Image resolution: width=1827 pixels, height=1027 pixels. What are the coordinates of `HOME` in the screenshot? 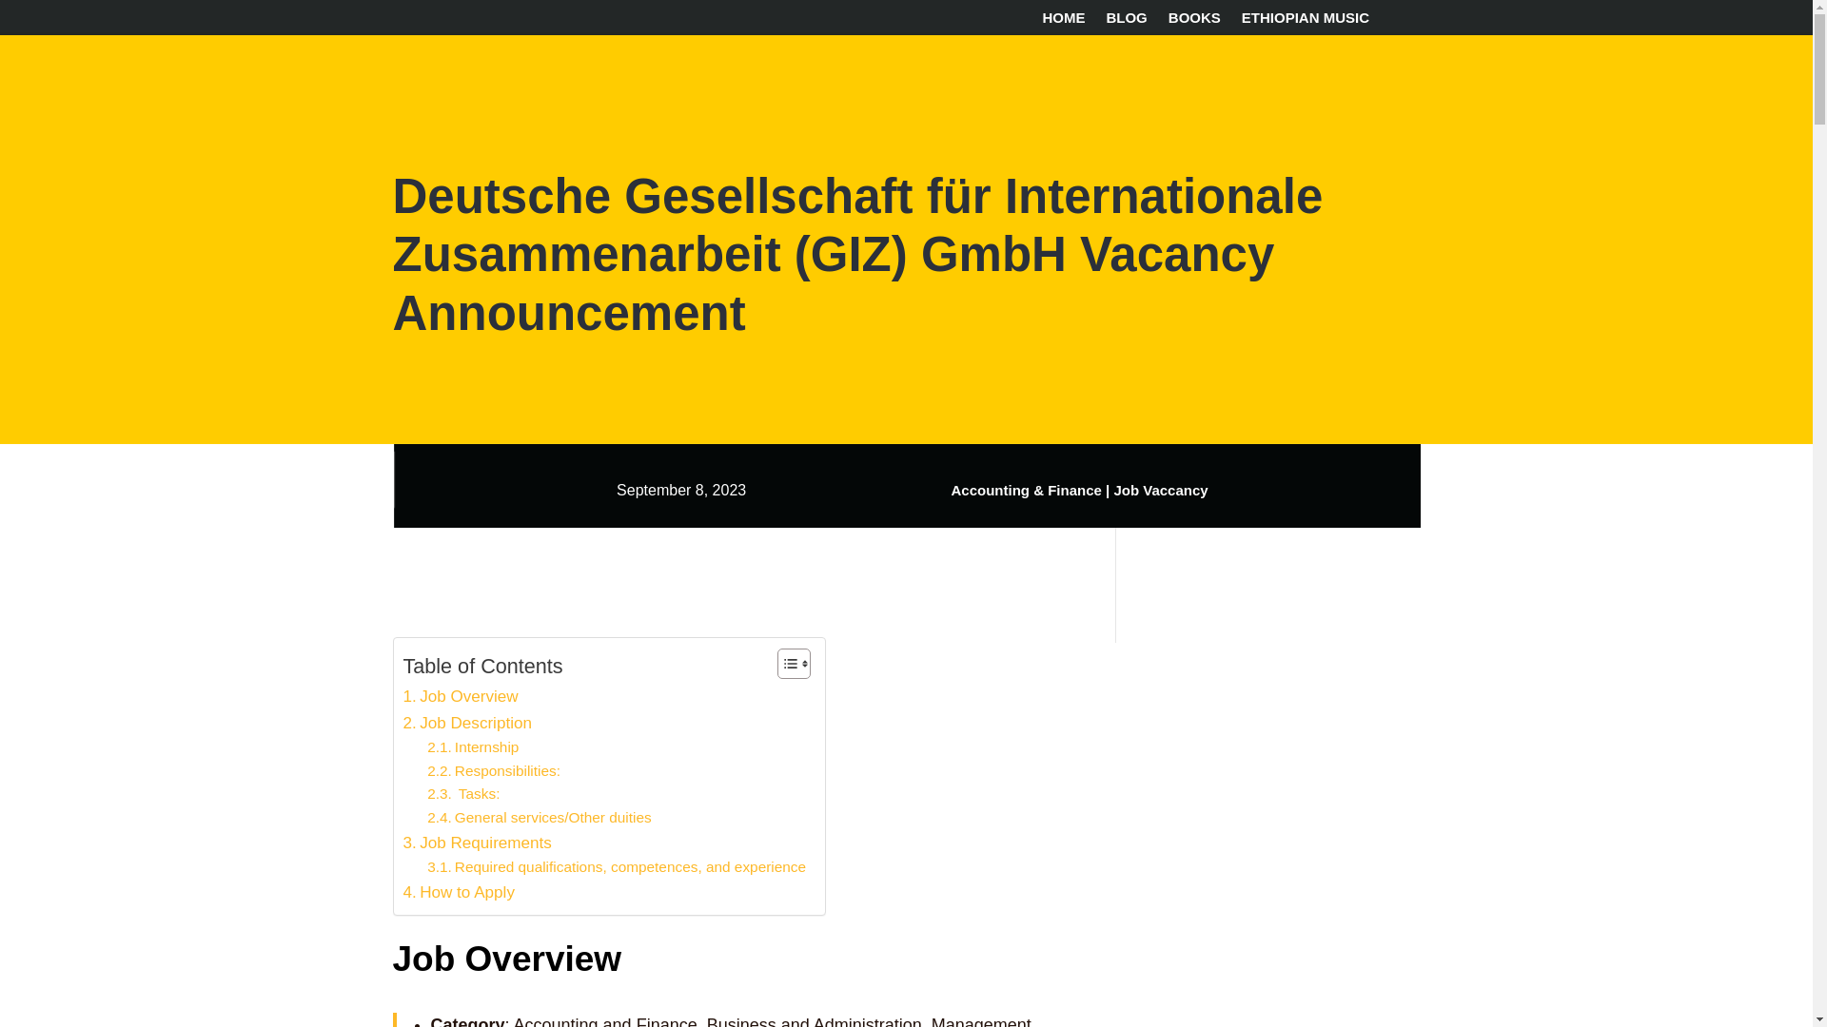 It's located at (1063, 21).